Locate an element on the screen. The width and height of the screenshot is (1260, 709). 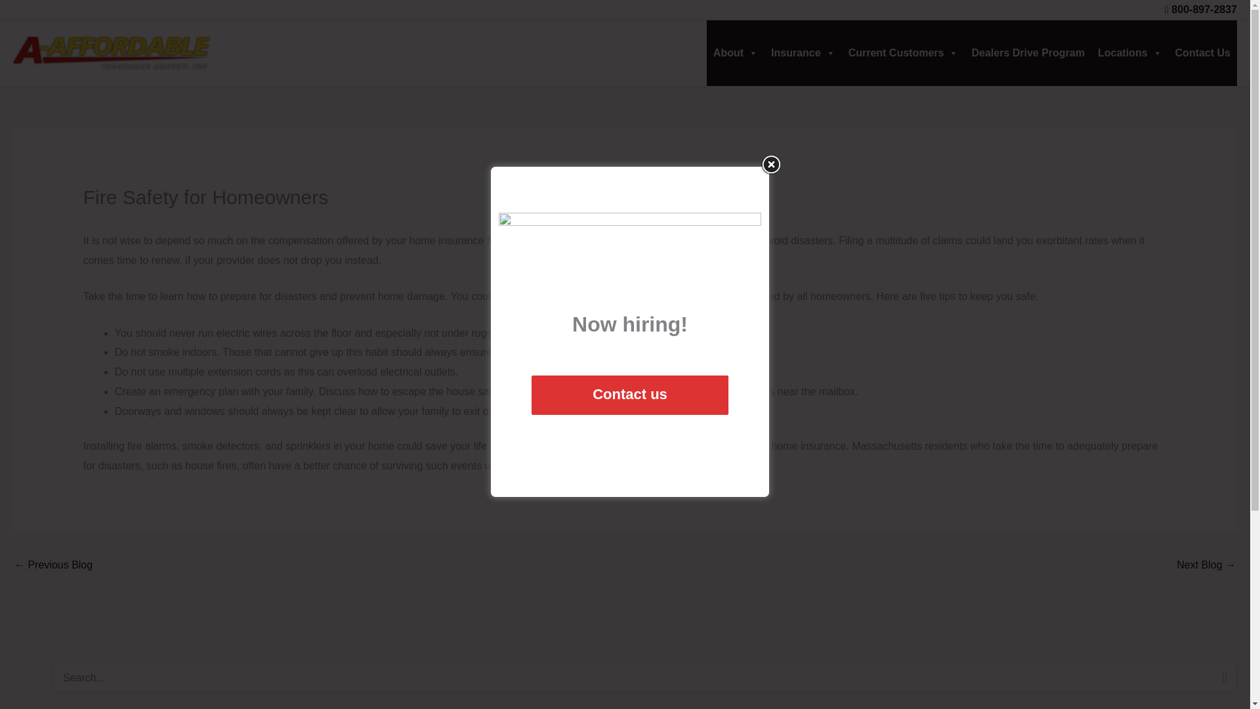
Dealers Drive Program is located at coordinates (1028, 53).